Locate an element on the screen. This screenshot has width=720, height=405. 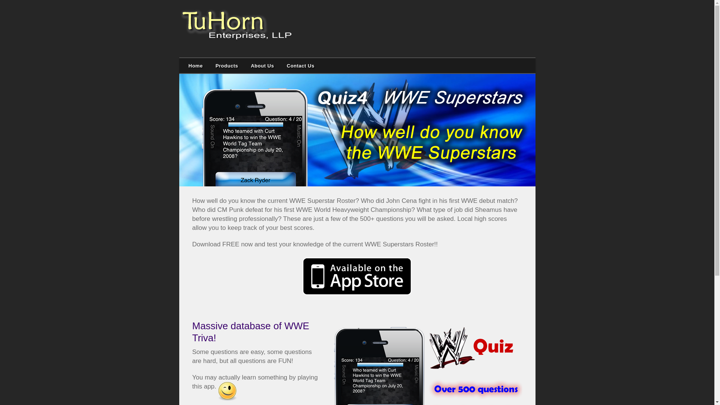
Contact Us is located at coordinates (301, 66).